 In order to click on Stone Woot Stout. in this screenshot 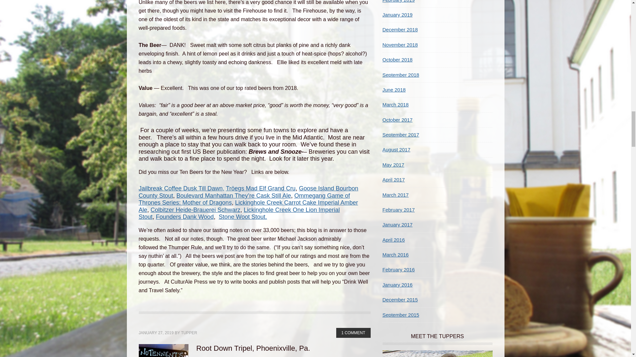, I will do `click(243, 217)`.